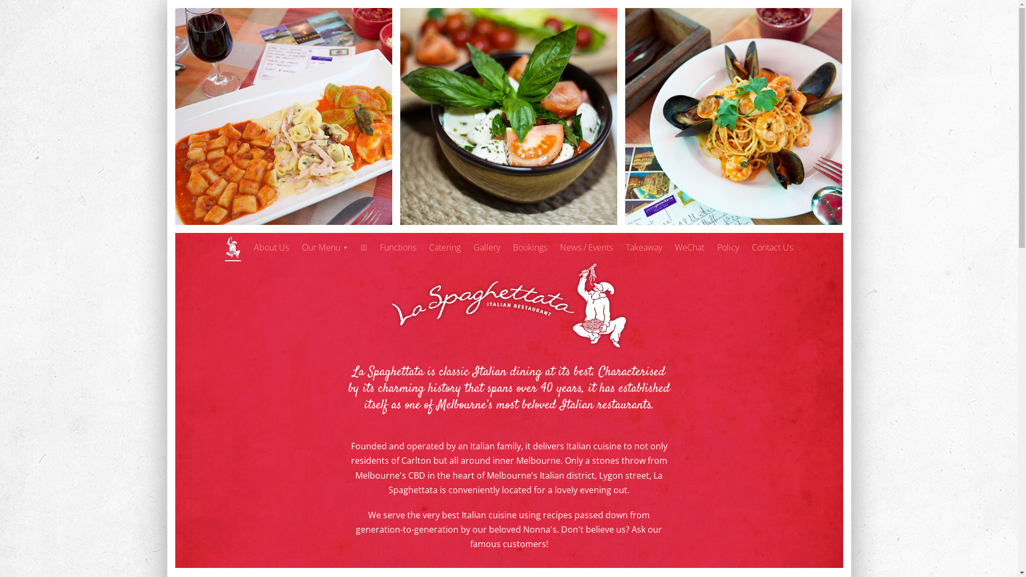  I want to click on Functions, so click(398, 248).